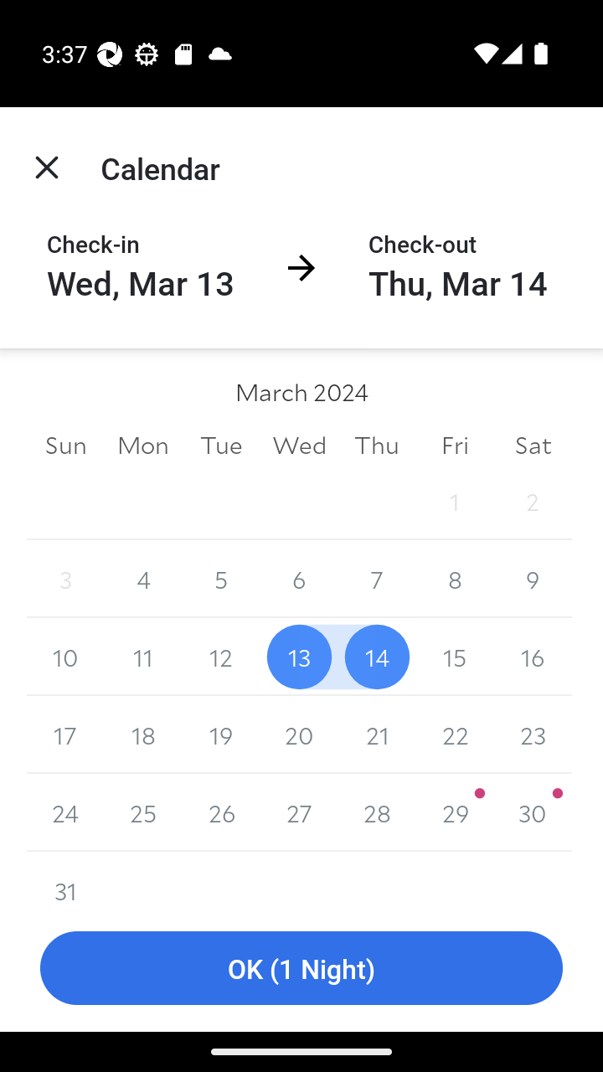 This screenshot has height=1072, width=603. Describe the element at coordinates (144, 812) in the screenshot. I see `25 25 March 2024` at that location.